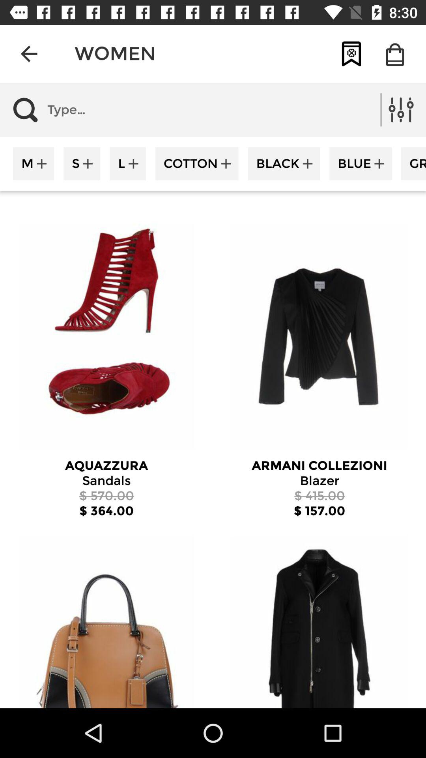 The height and width of the screenshot is (758, 426). Describe the element at coordinates (351, 54) in the screenshot. I see `click item next to women` at that location.